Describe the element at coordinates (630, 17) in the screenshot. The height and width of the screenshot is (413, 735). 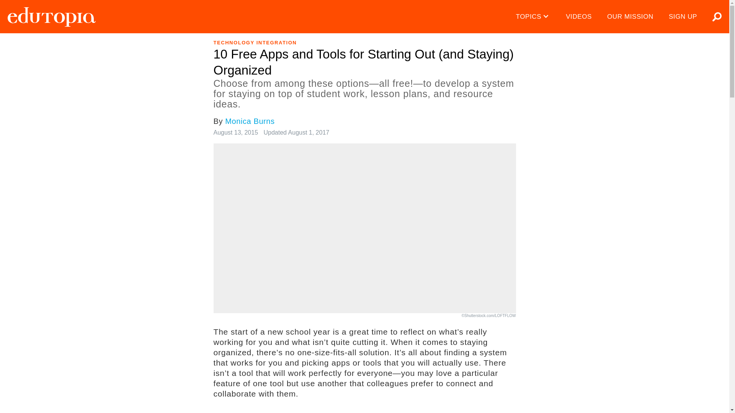
I see `OUR MISSION` at that location.